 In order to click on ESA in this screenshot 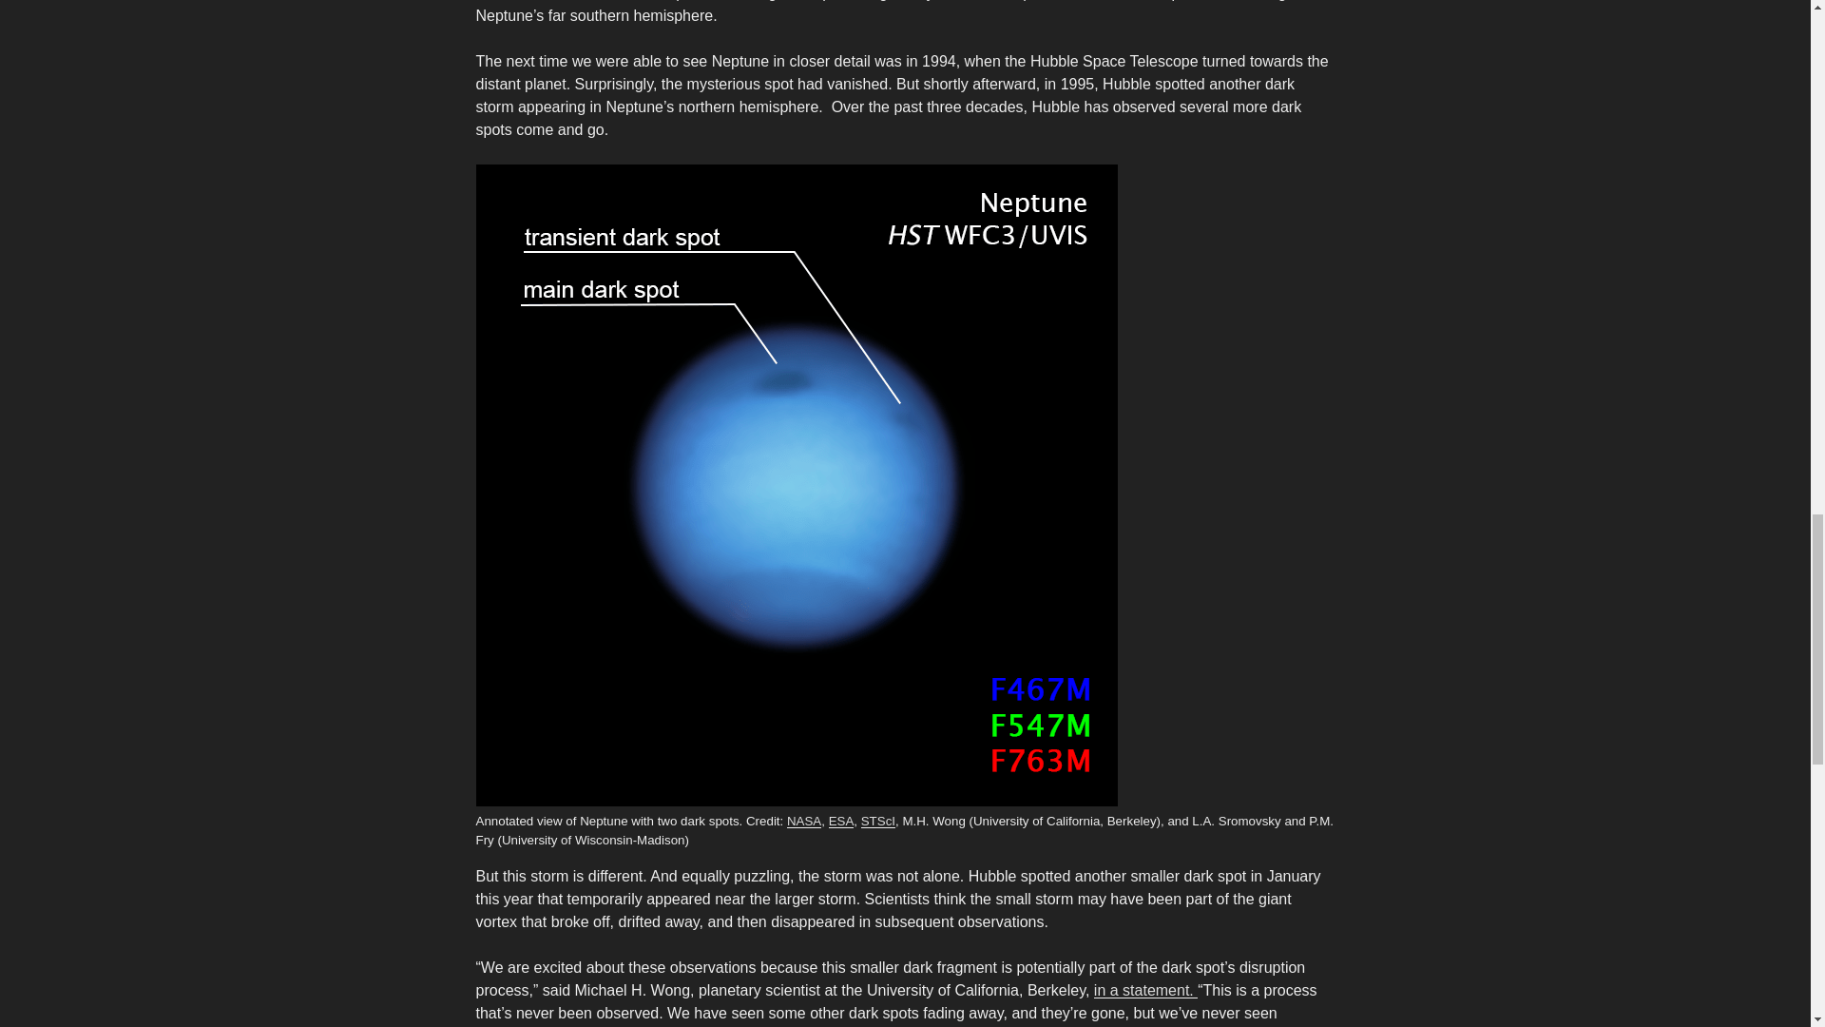, I will do `click(840, 821)`.